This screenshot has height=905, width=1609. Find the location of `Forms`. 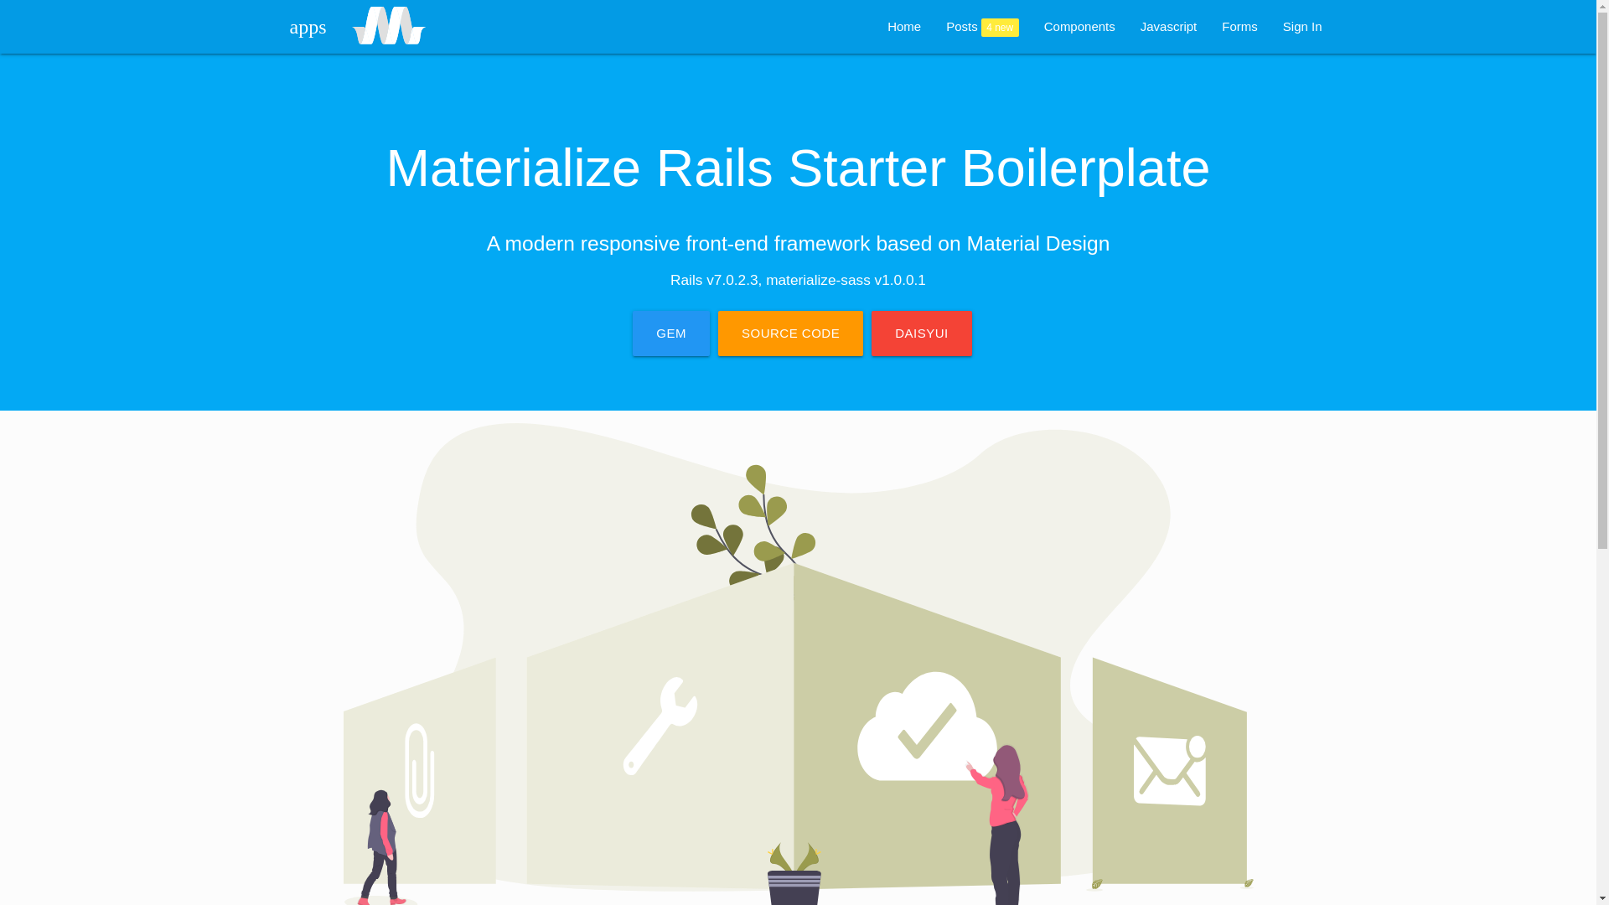

Forms is located at coordinates (1240, 27).